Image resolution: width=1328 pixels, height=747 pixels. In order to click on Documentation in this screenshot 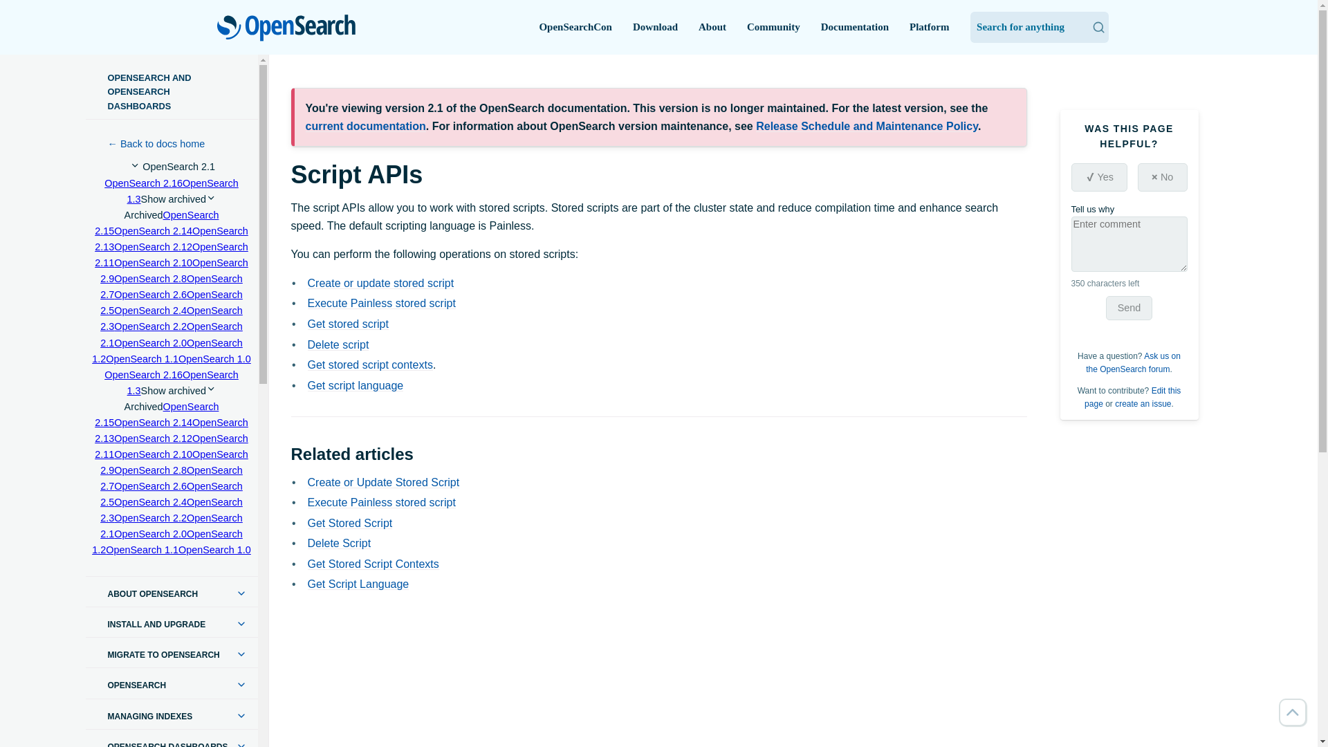, I will do `click(854, 27)`.